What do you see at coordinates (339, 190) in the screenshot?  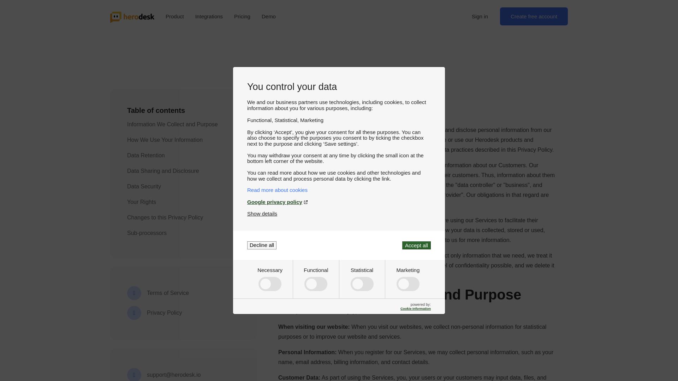 I see `Read more about cookies` at bounding box center [339, 190].